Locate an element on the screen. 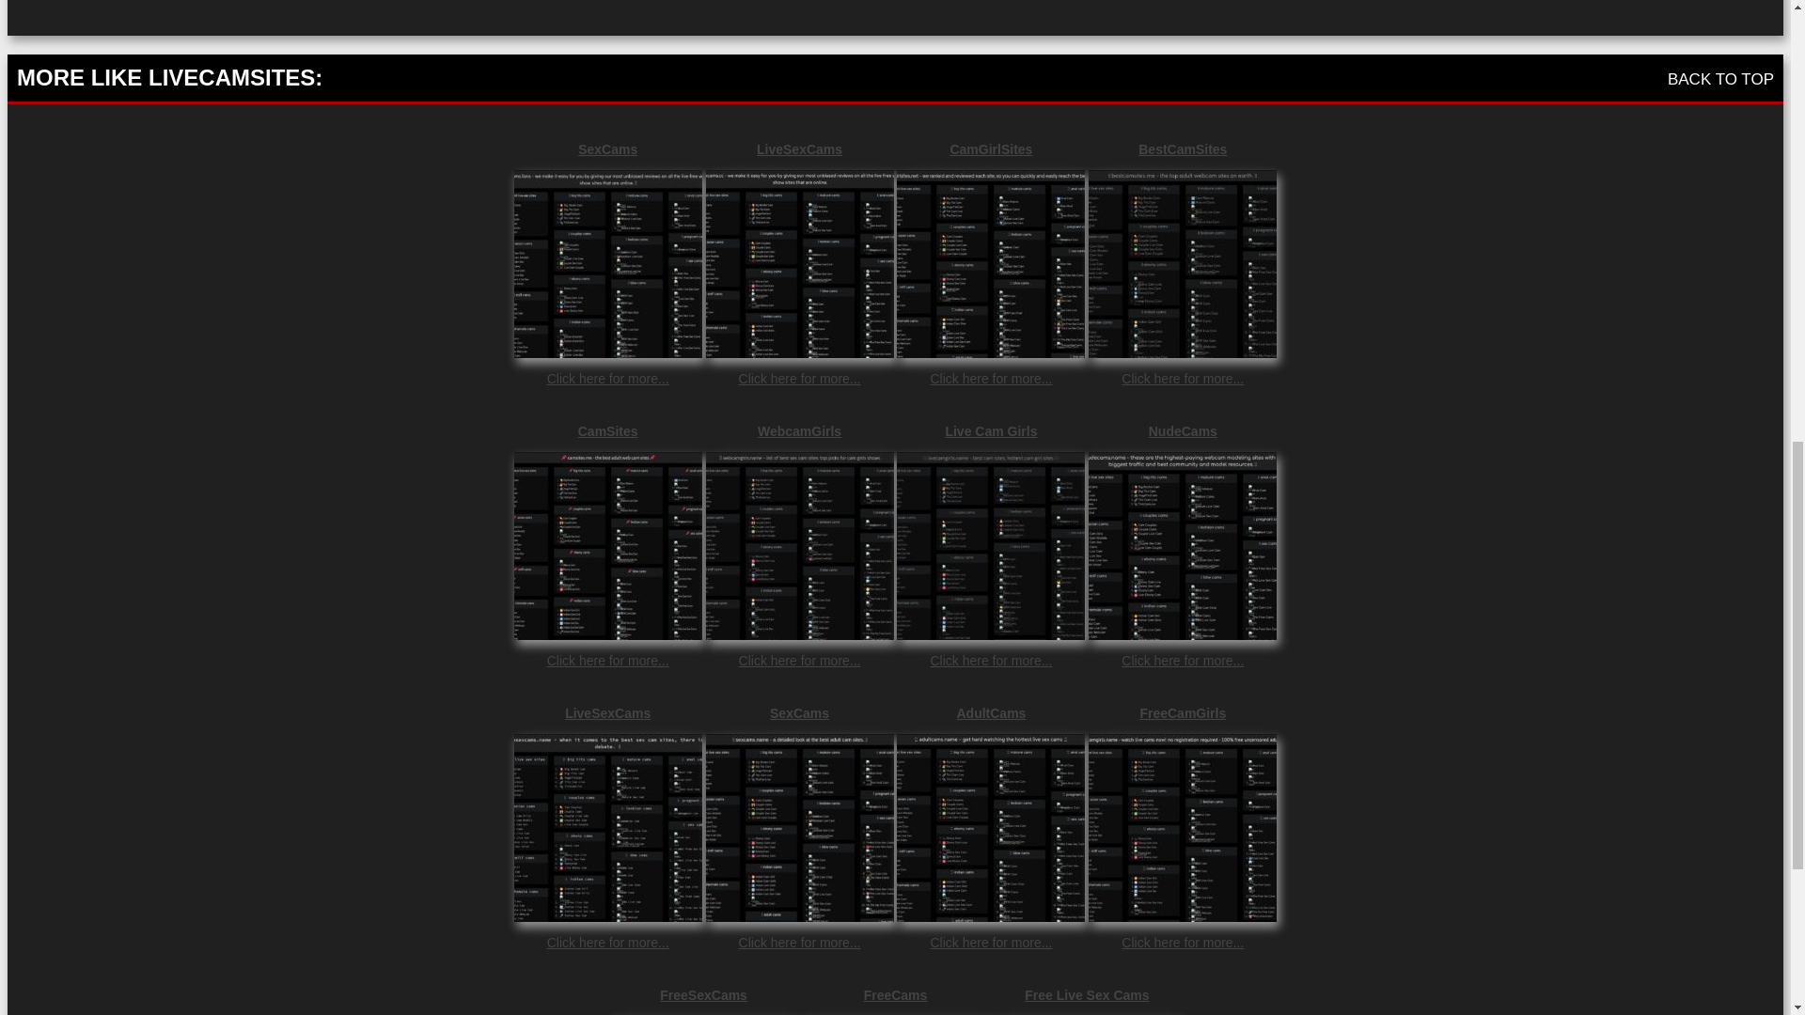 This screenshot has height=1015, width=1805. LiveSexCams is located at coordinates (799, 149).